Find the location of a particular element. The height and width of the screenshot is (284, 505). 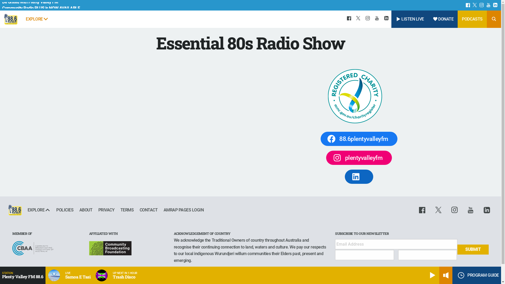

  is located at coordinates (439, 210).